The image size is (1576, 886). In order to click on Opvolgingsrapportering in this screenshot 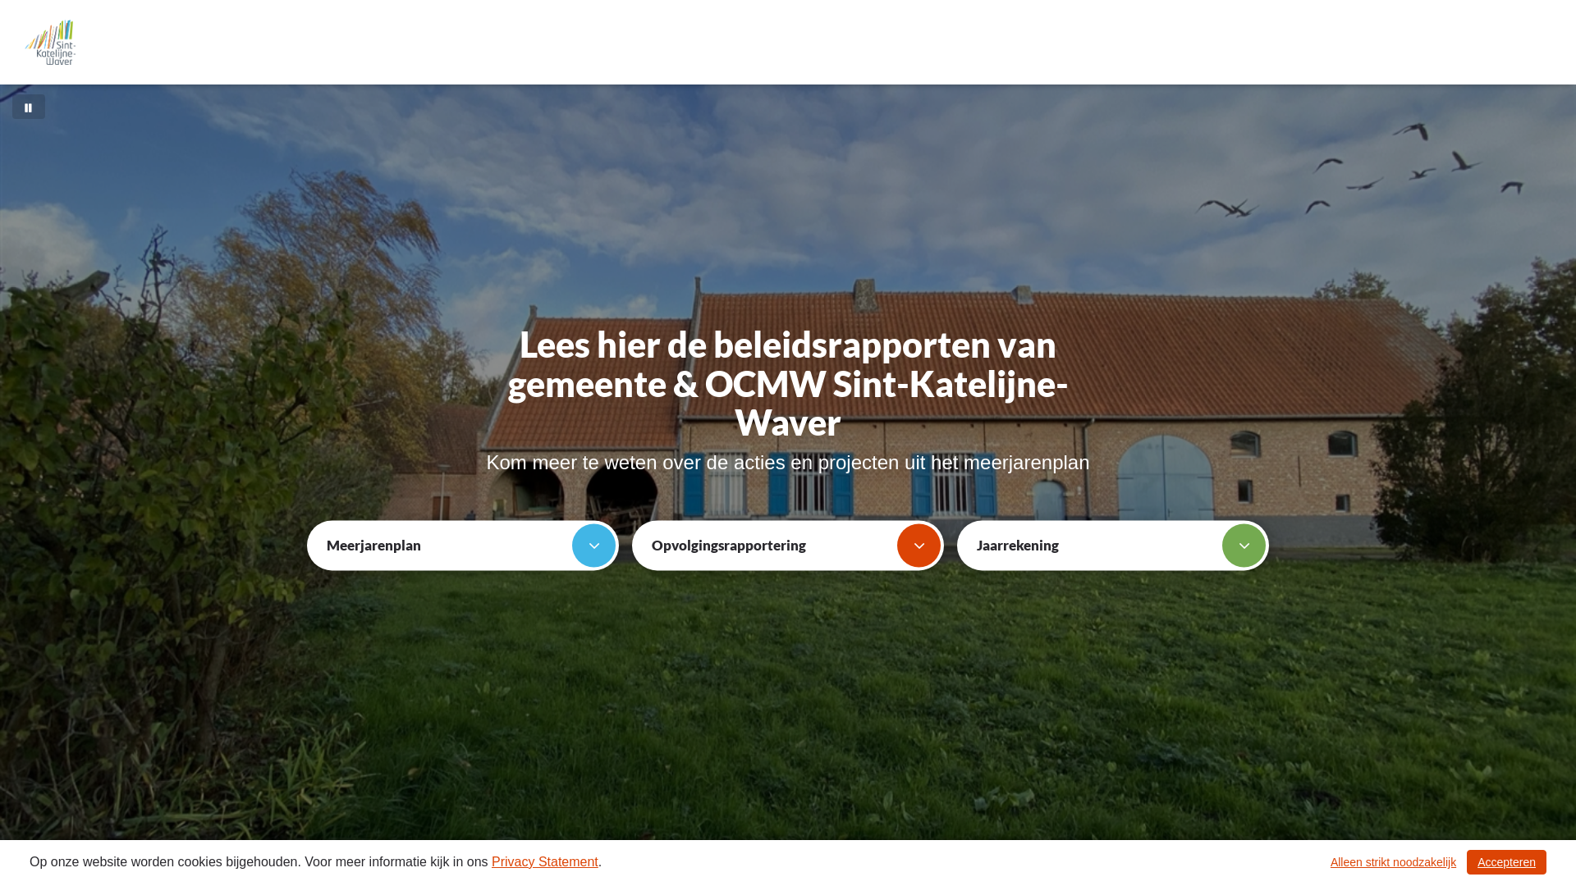, I will do `click(788, 546)`.